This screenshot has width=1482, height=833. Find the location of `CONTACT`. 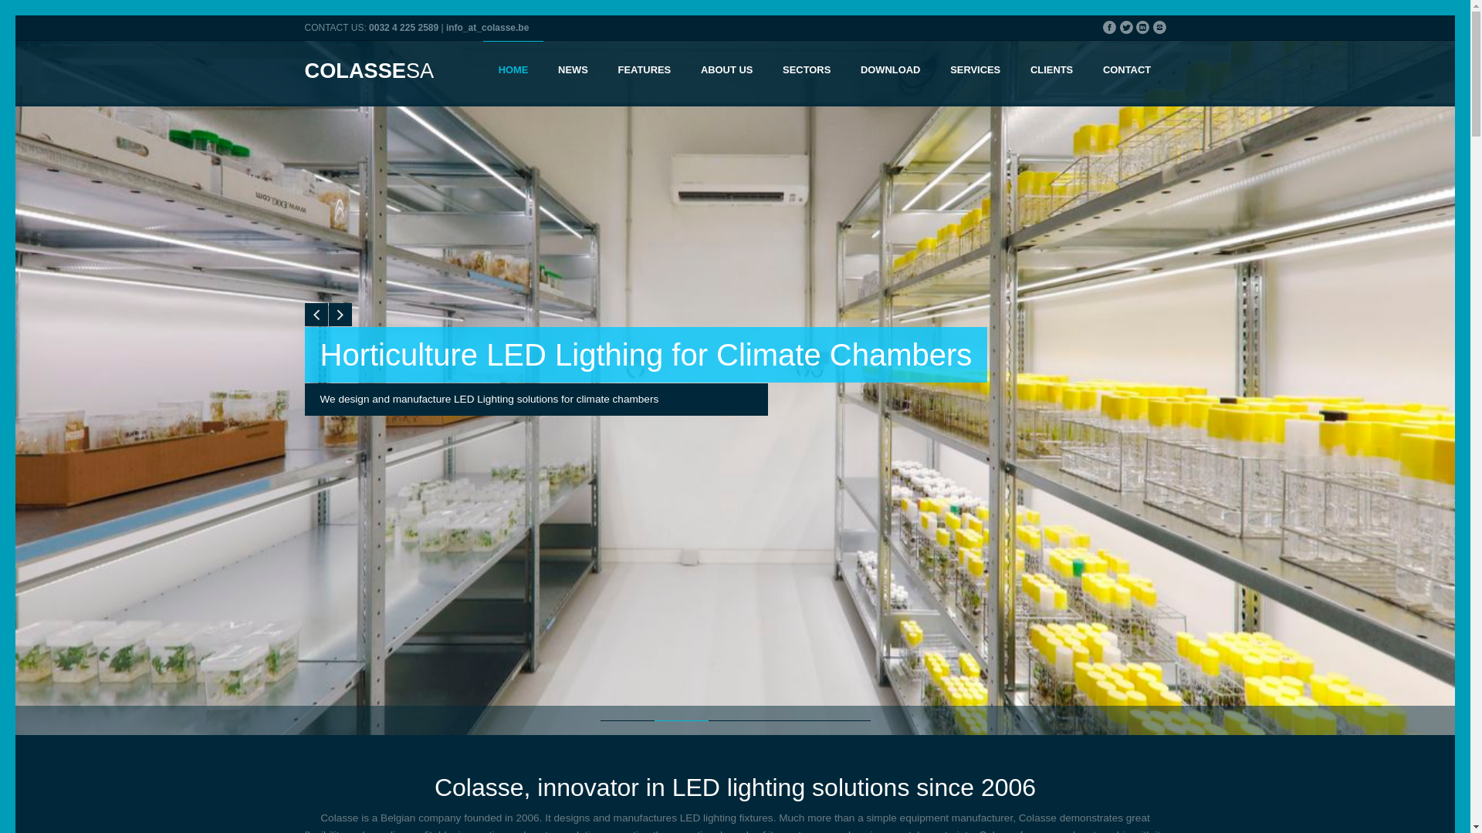

CONTACT is located at coordinates (1127, 73).